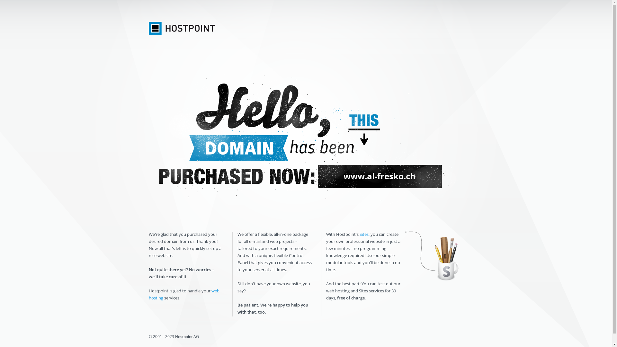  I want to click on Sites, so click(364, 234).